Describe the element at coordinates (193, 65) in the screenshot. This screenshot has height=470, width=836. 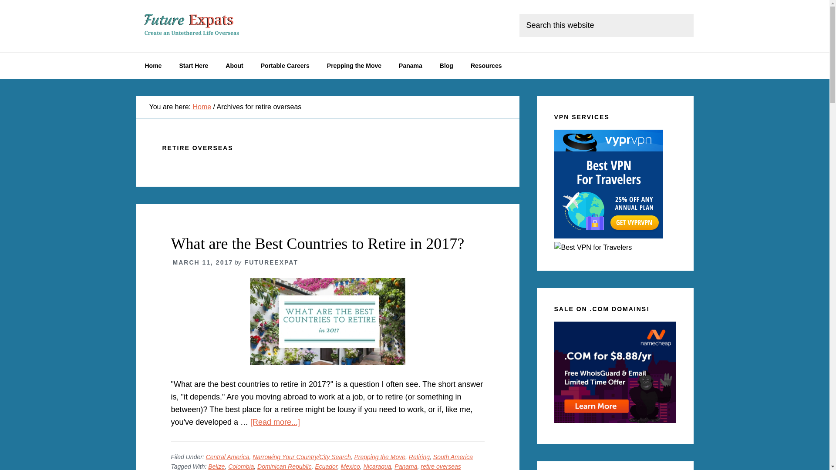
I see `Start Here` at that location.